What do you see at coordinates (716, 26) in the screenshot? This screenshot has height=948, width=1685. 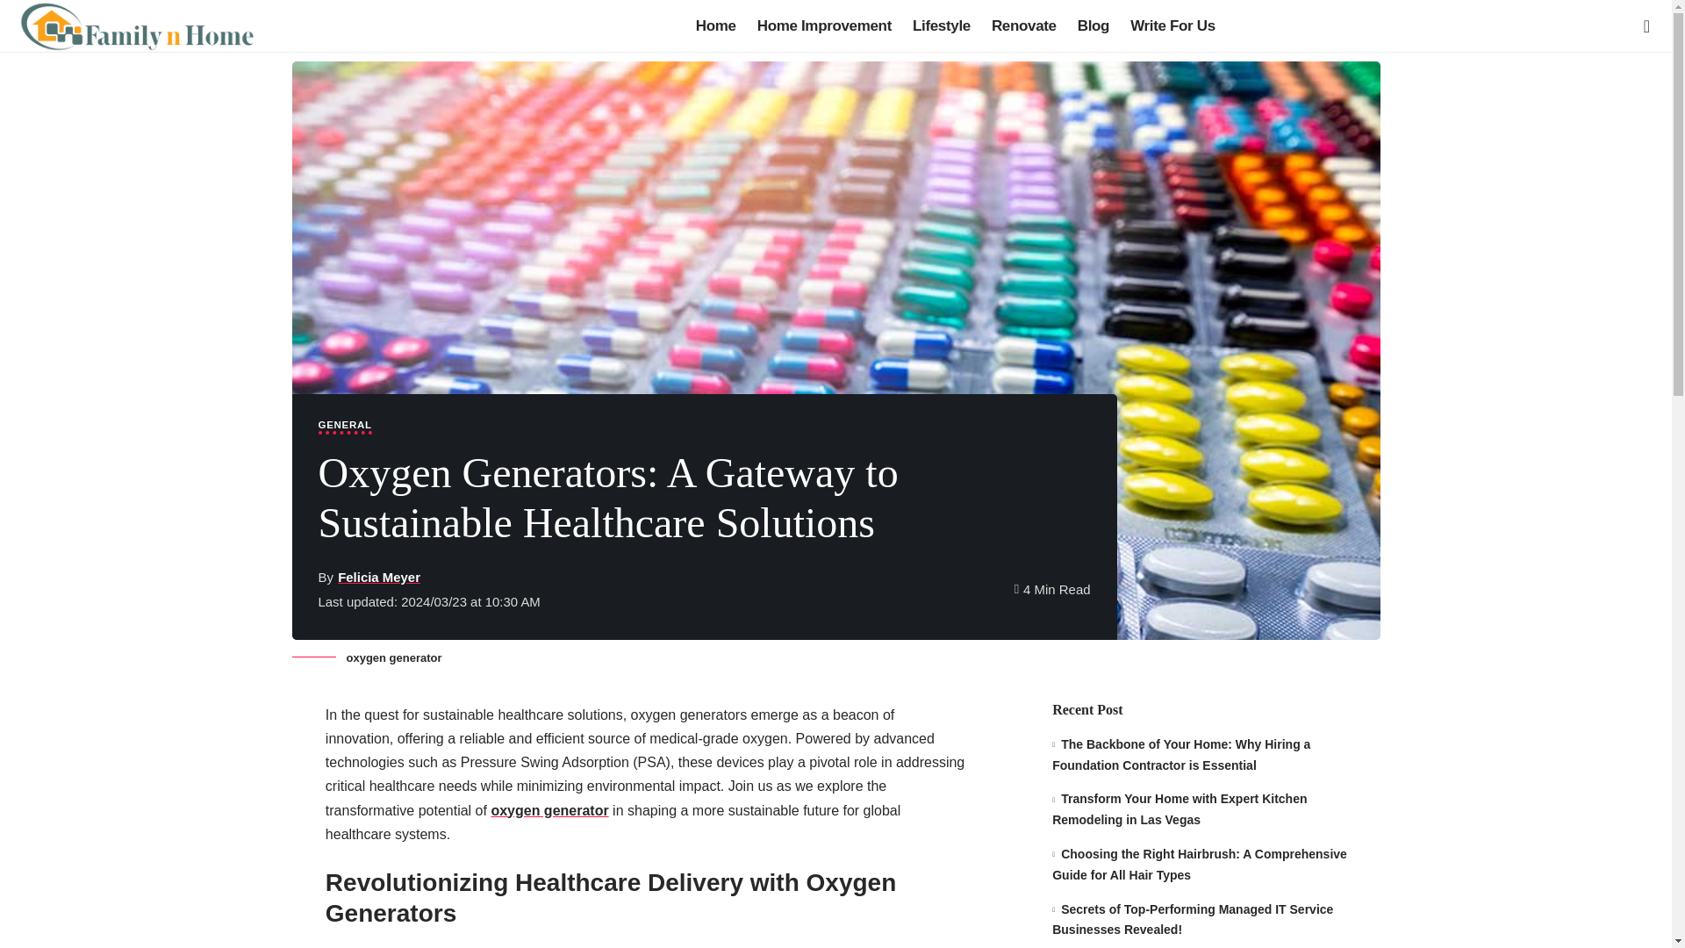 I see `Home` at bounding box center [716, 26].